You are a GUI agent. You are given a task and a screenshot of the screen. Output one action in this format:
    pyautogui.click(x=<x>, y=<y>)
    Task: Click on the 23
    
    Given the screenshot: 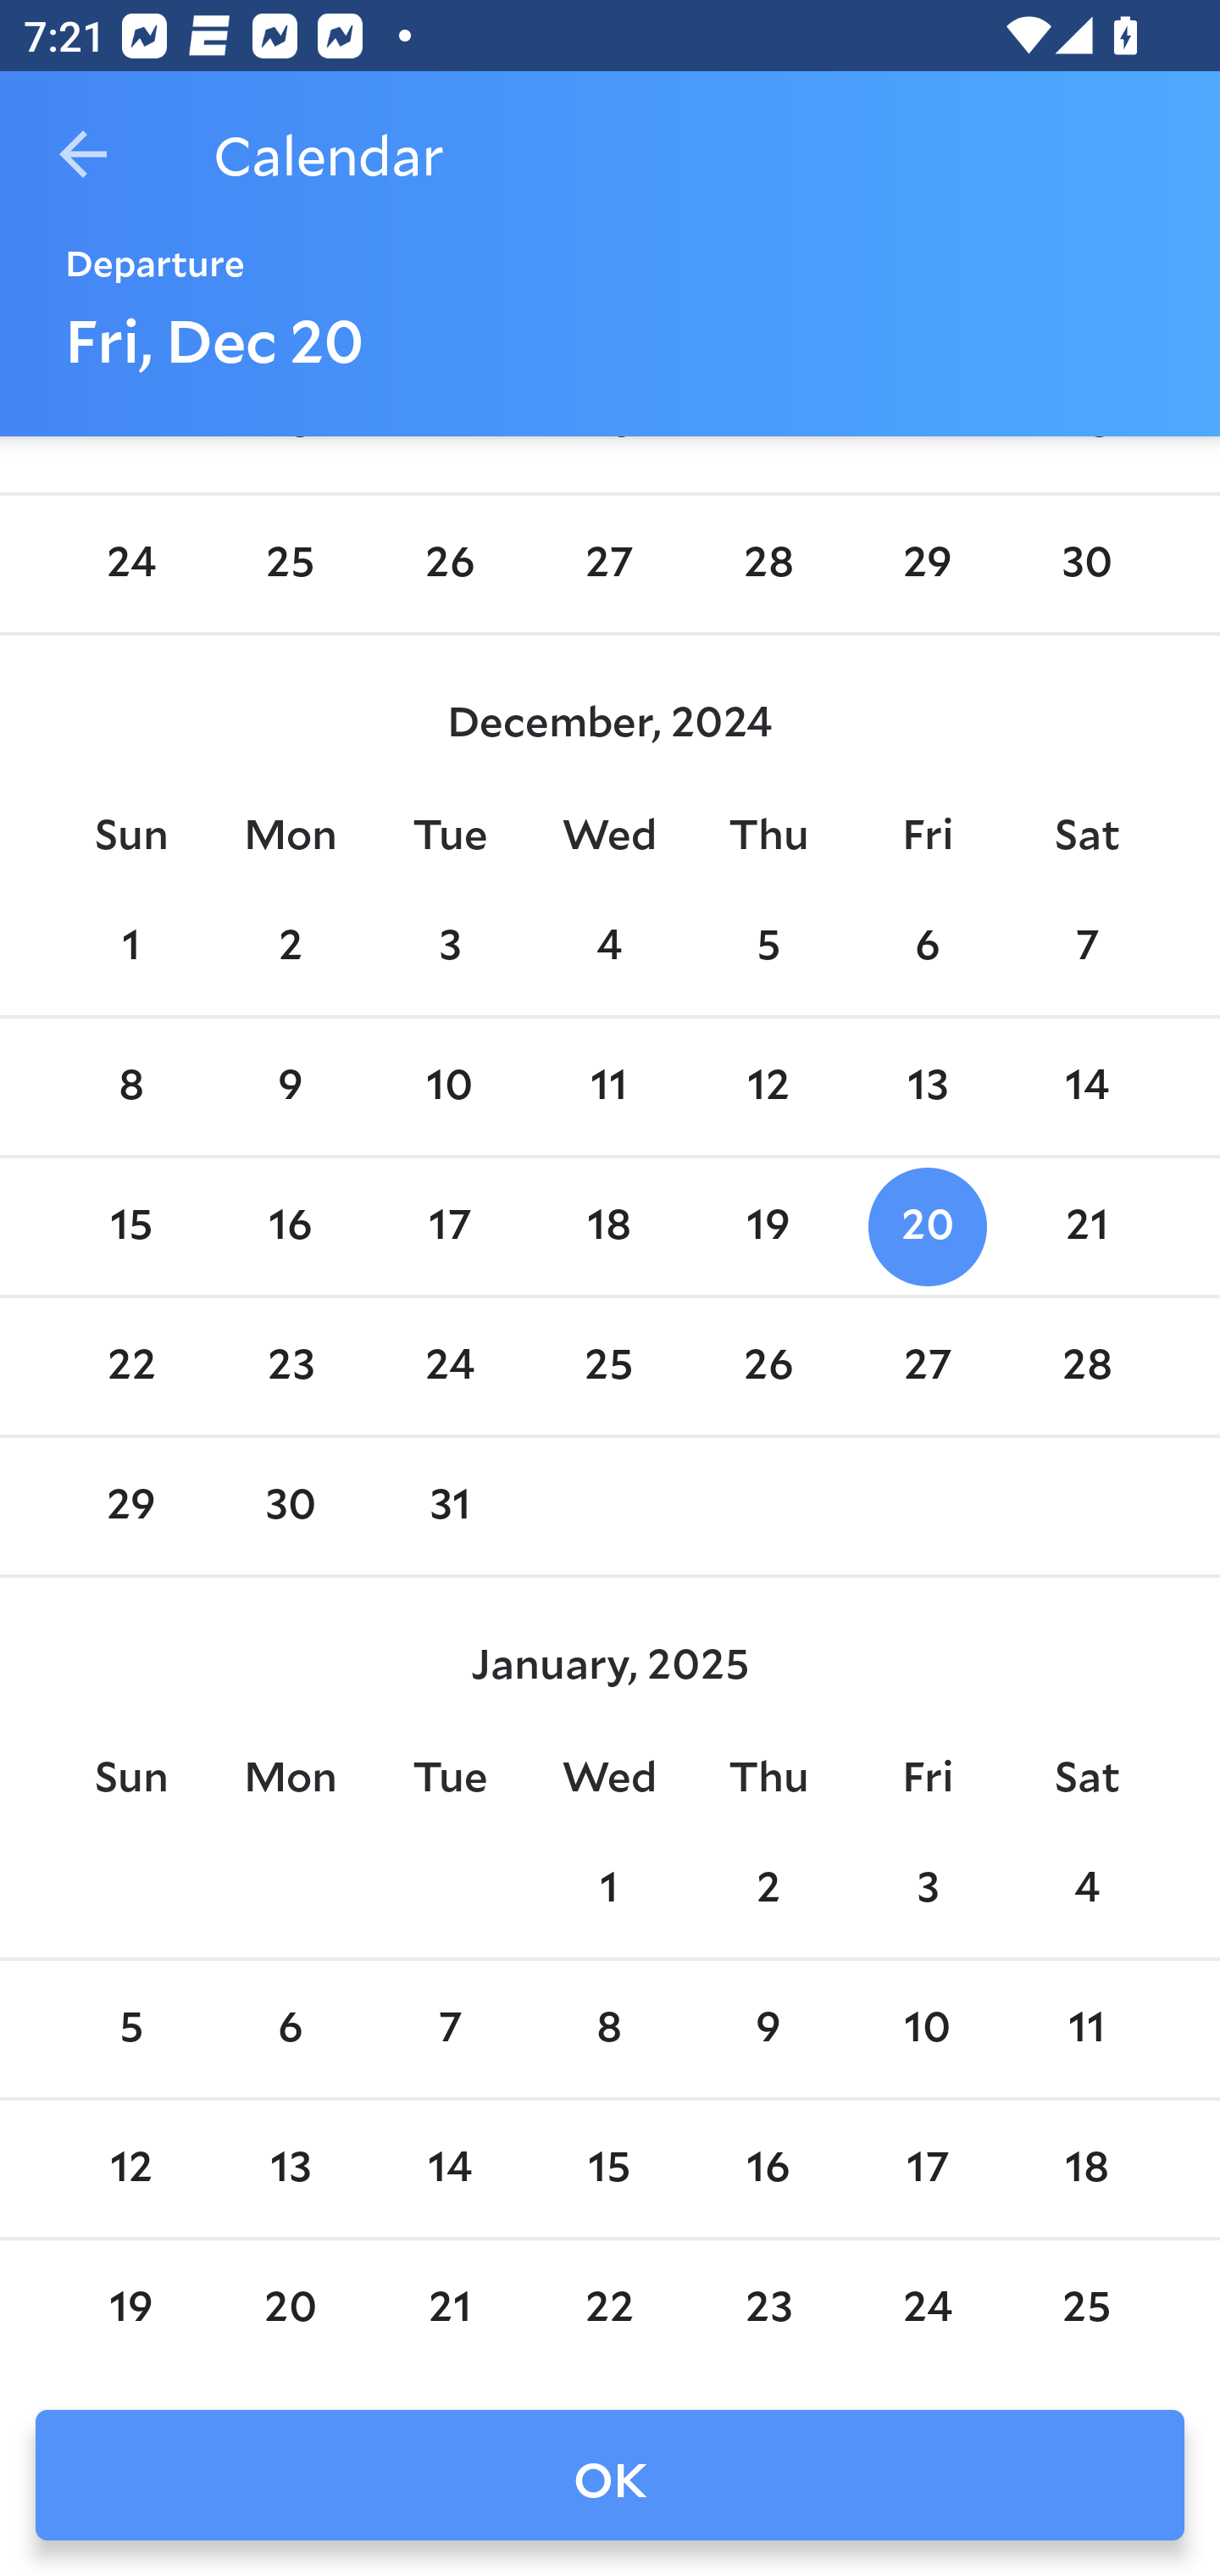 What is the action you would take?
    pyautogui.click(x=291, y=1368)
    